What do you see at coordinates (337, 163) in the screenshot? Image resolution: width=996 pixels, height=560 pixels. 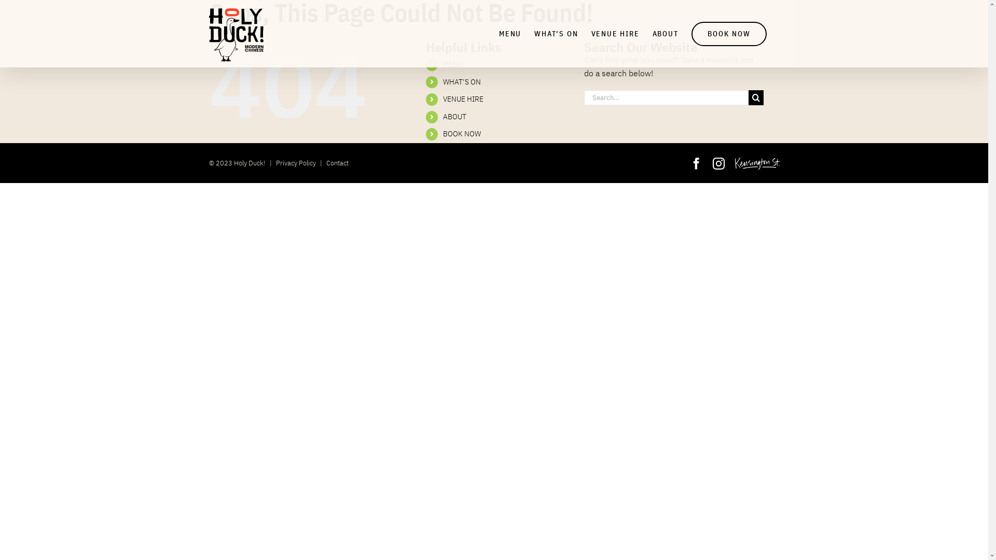 I see `Contact` at bounding box center [337, 163].